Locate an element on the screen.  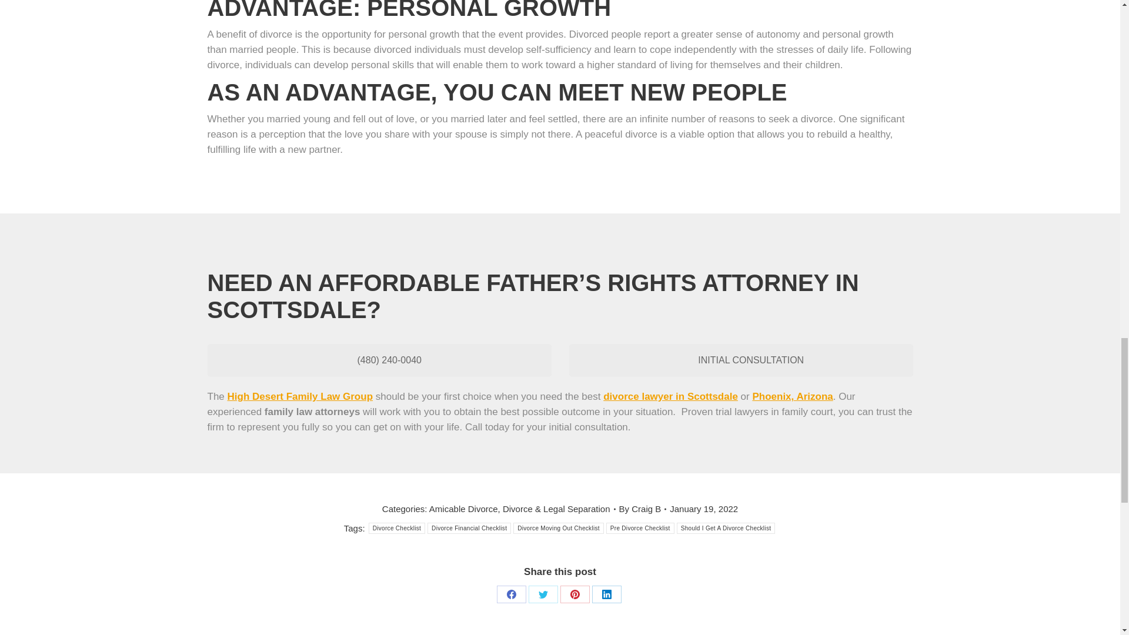
LinkedIn is located at coordinates (606, 594).